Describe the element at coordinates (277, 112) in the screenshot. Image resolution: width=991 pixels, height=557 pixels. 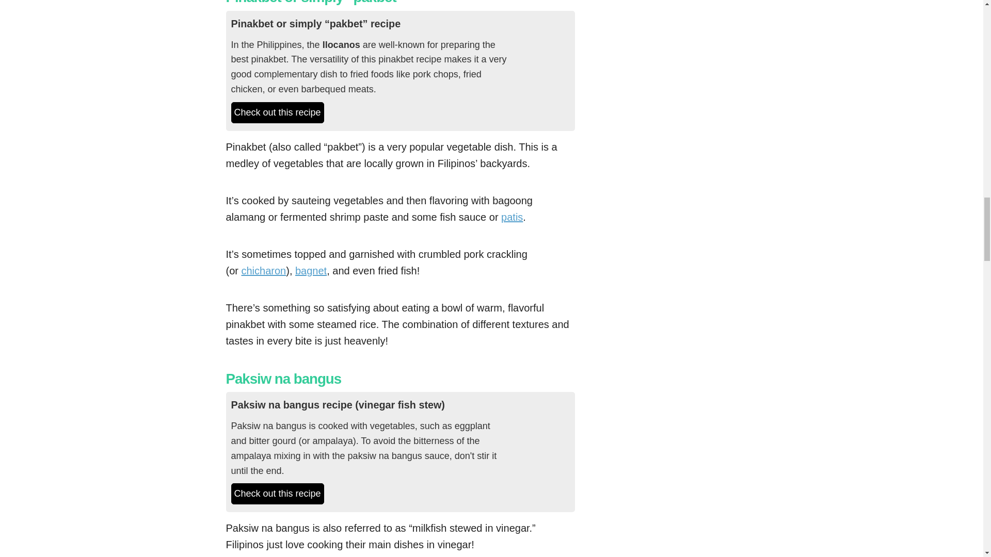
I see `Check out this recipe` at that location.